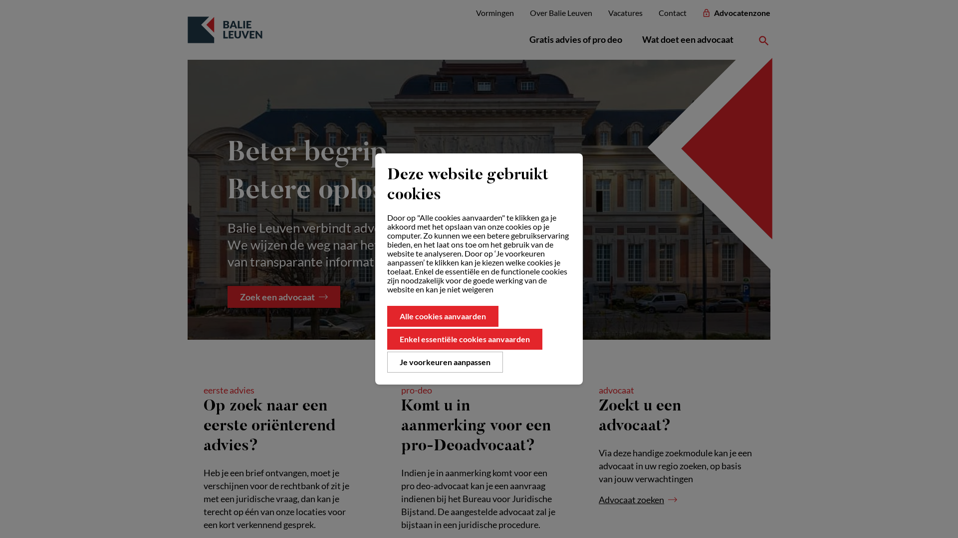 The height and width of the screenshot is (538, 958). Describe the element at coordinates (688, 39) in the screenshot. I see `Wat doet een advocaat` at that location.